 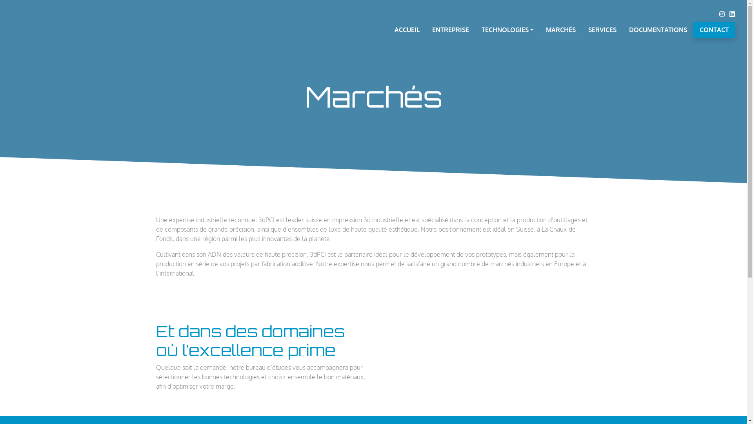 I want to click on ENTREPRISE, so click(x=451, y=30).